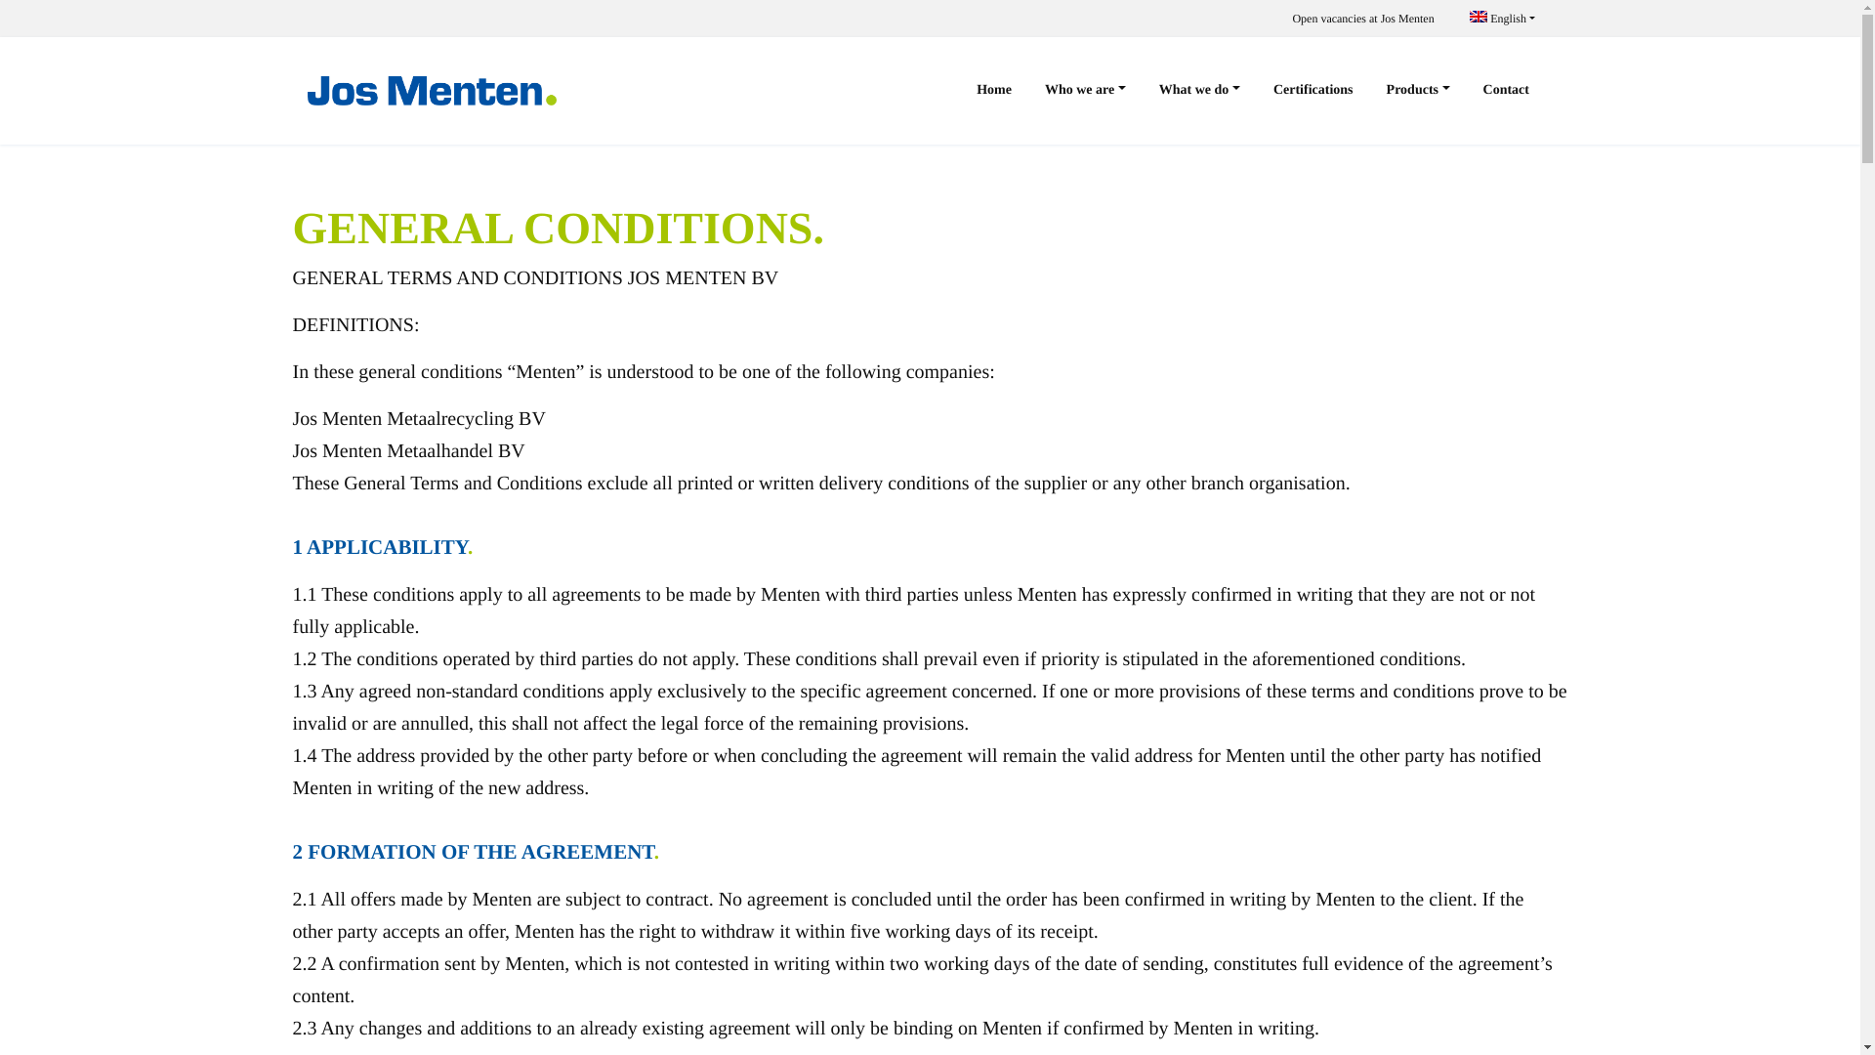 The width and height of the screenshot is (1875, 1055). I want to click on English, so click(1502, 18).